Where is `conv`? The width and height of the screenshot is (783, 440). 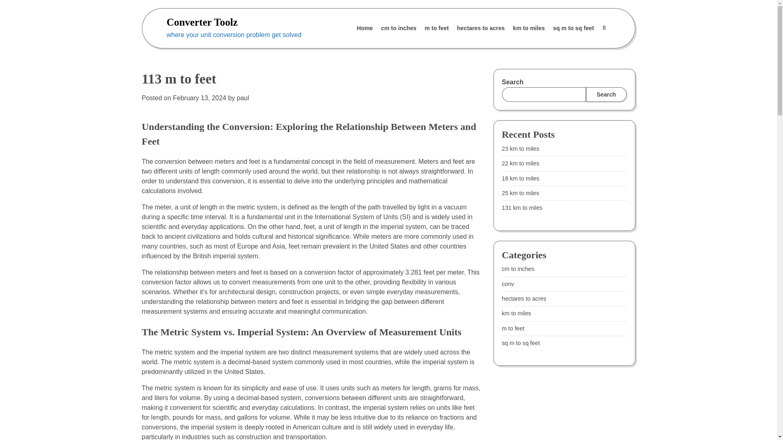
conv is located at coordinates (507, 284).